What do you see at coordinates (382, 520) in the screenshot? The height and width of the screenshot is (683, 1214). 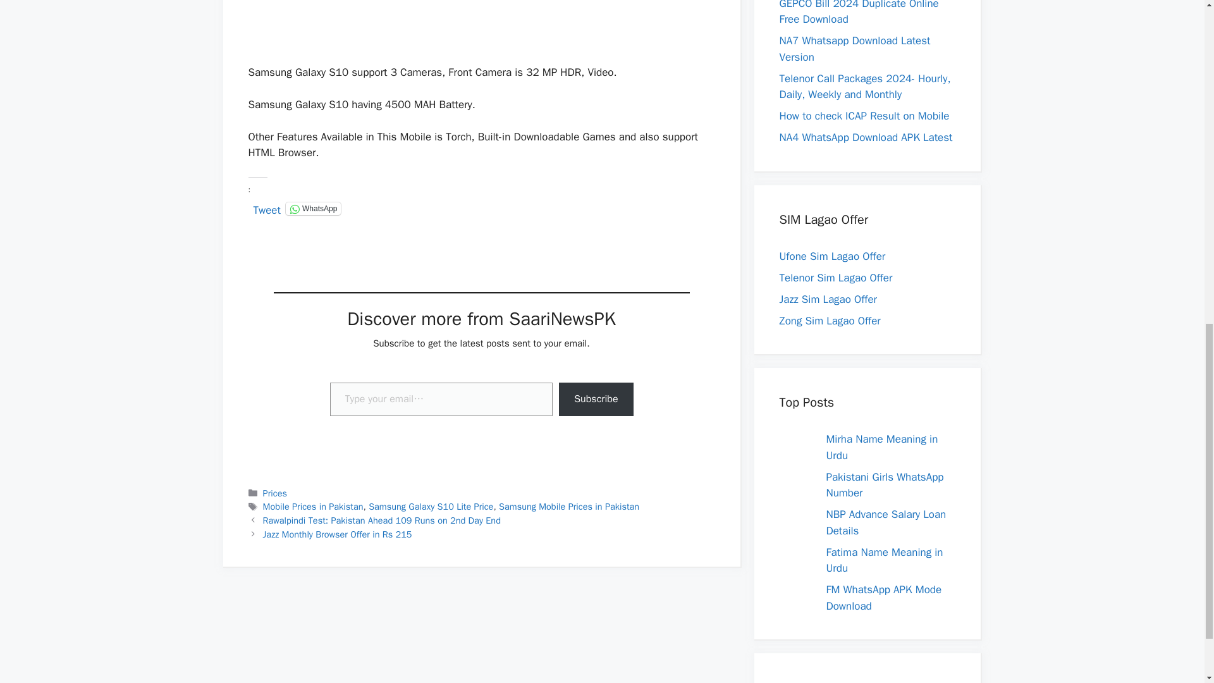 I see `Rawalpindi Test: Pakistan Ahead 109 Runs on 2nd Day End` at bounding box center [382, 520].